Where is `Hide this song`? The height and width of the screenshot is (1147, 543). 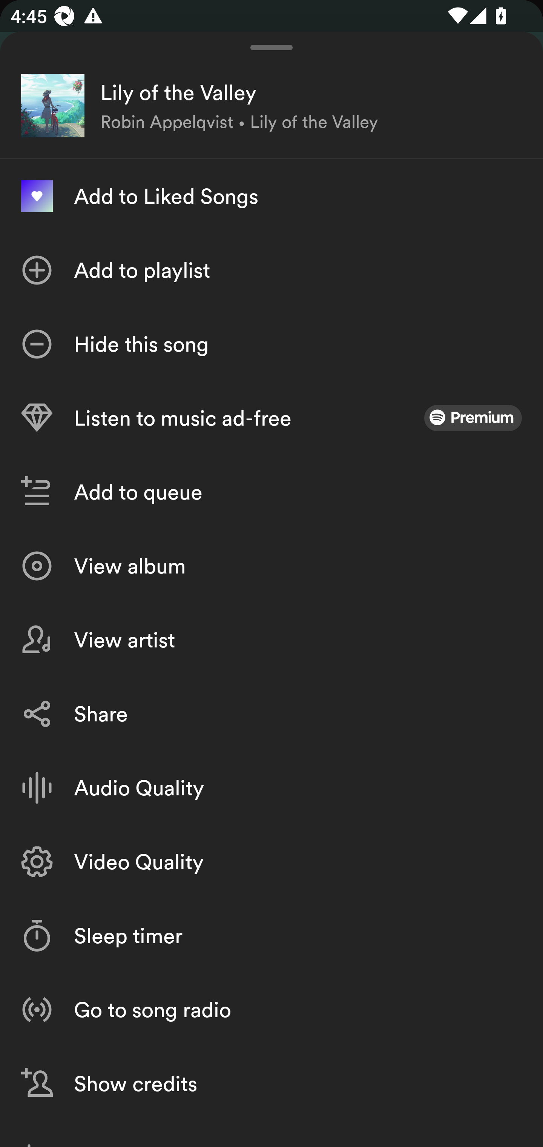
Hide this song is located at coordinates (271, 344).